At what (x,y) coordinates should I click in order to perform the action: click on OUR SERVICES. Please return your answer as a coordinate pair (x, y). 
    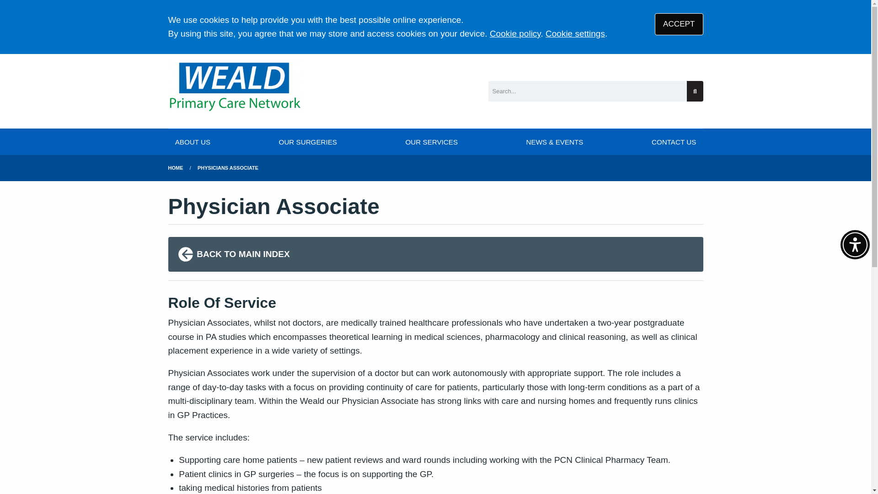
    Looking at the image, I should click on (431, 142).